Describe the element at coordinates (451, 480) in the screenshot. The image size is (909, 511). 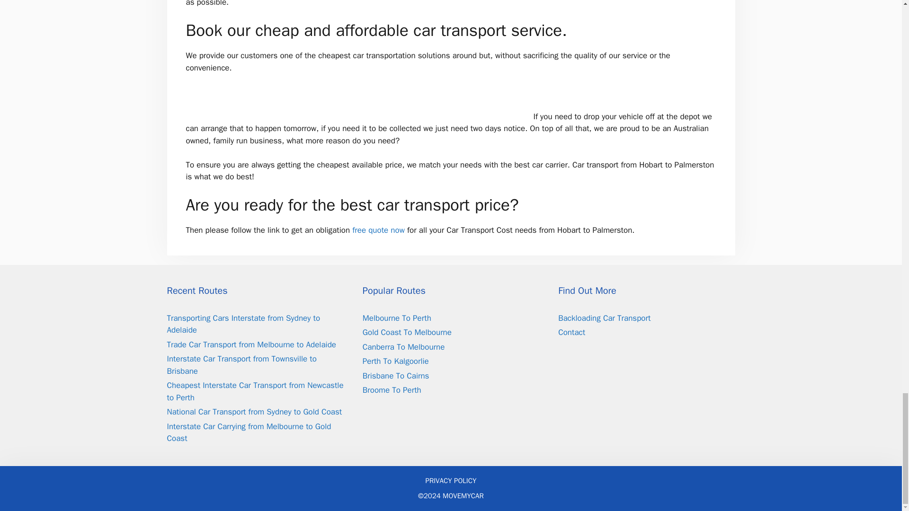
I see `PRIVACY POLICY` at that location.